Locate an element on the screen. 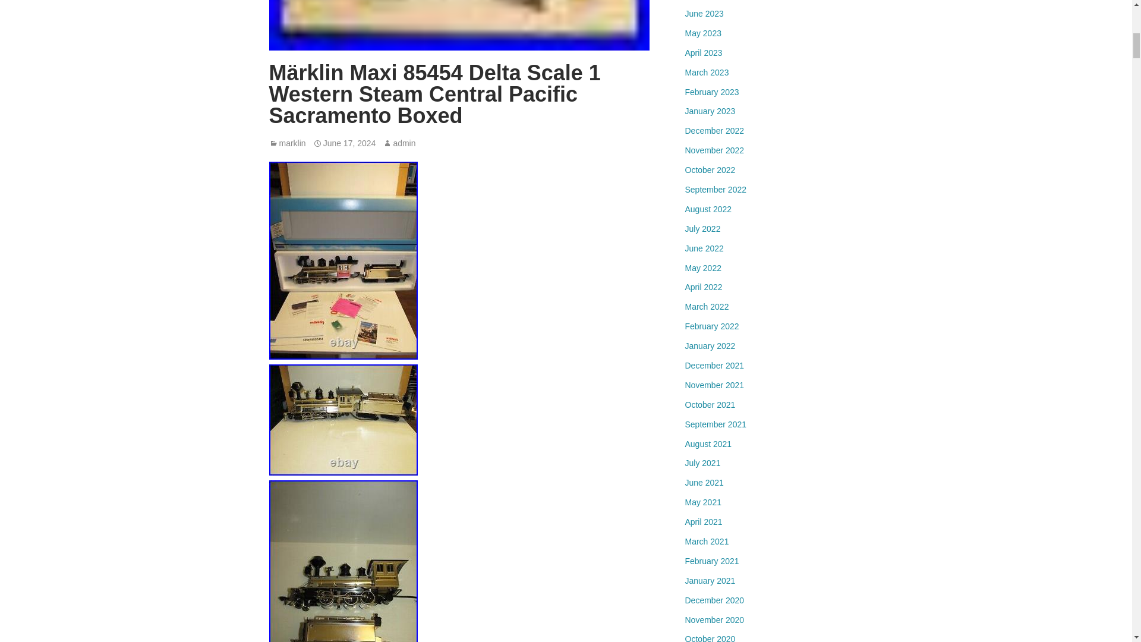  June 17, 2024 is located at coordinates (349, 143).